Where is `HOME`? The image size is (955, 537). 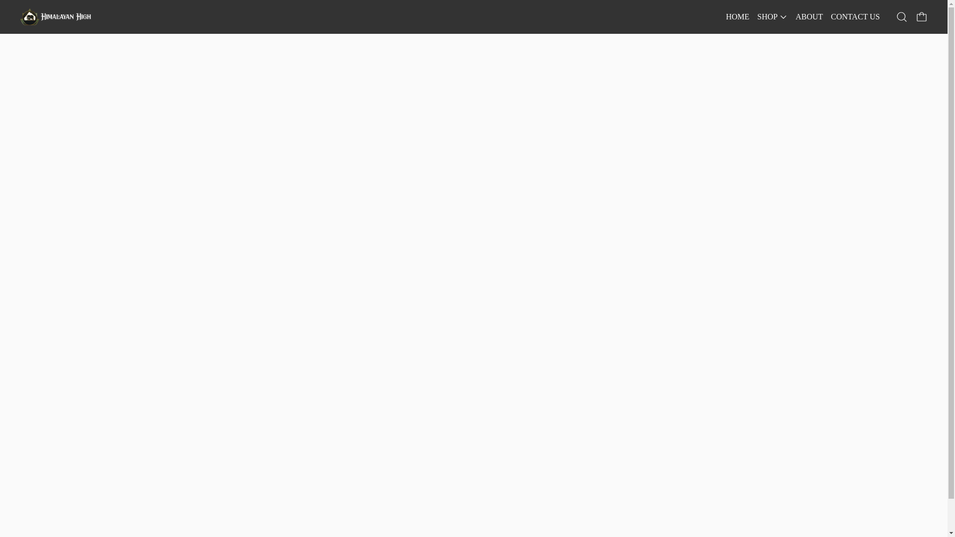
HOME is located at coordinates (737, 16).